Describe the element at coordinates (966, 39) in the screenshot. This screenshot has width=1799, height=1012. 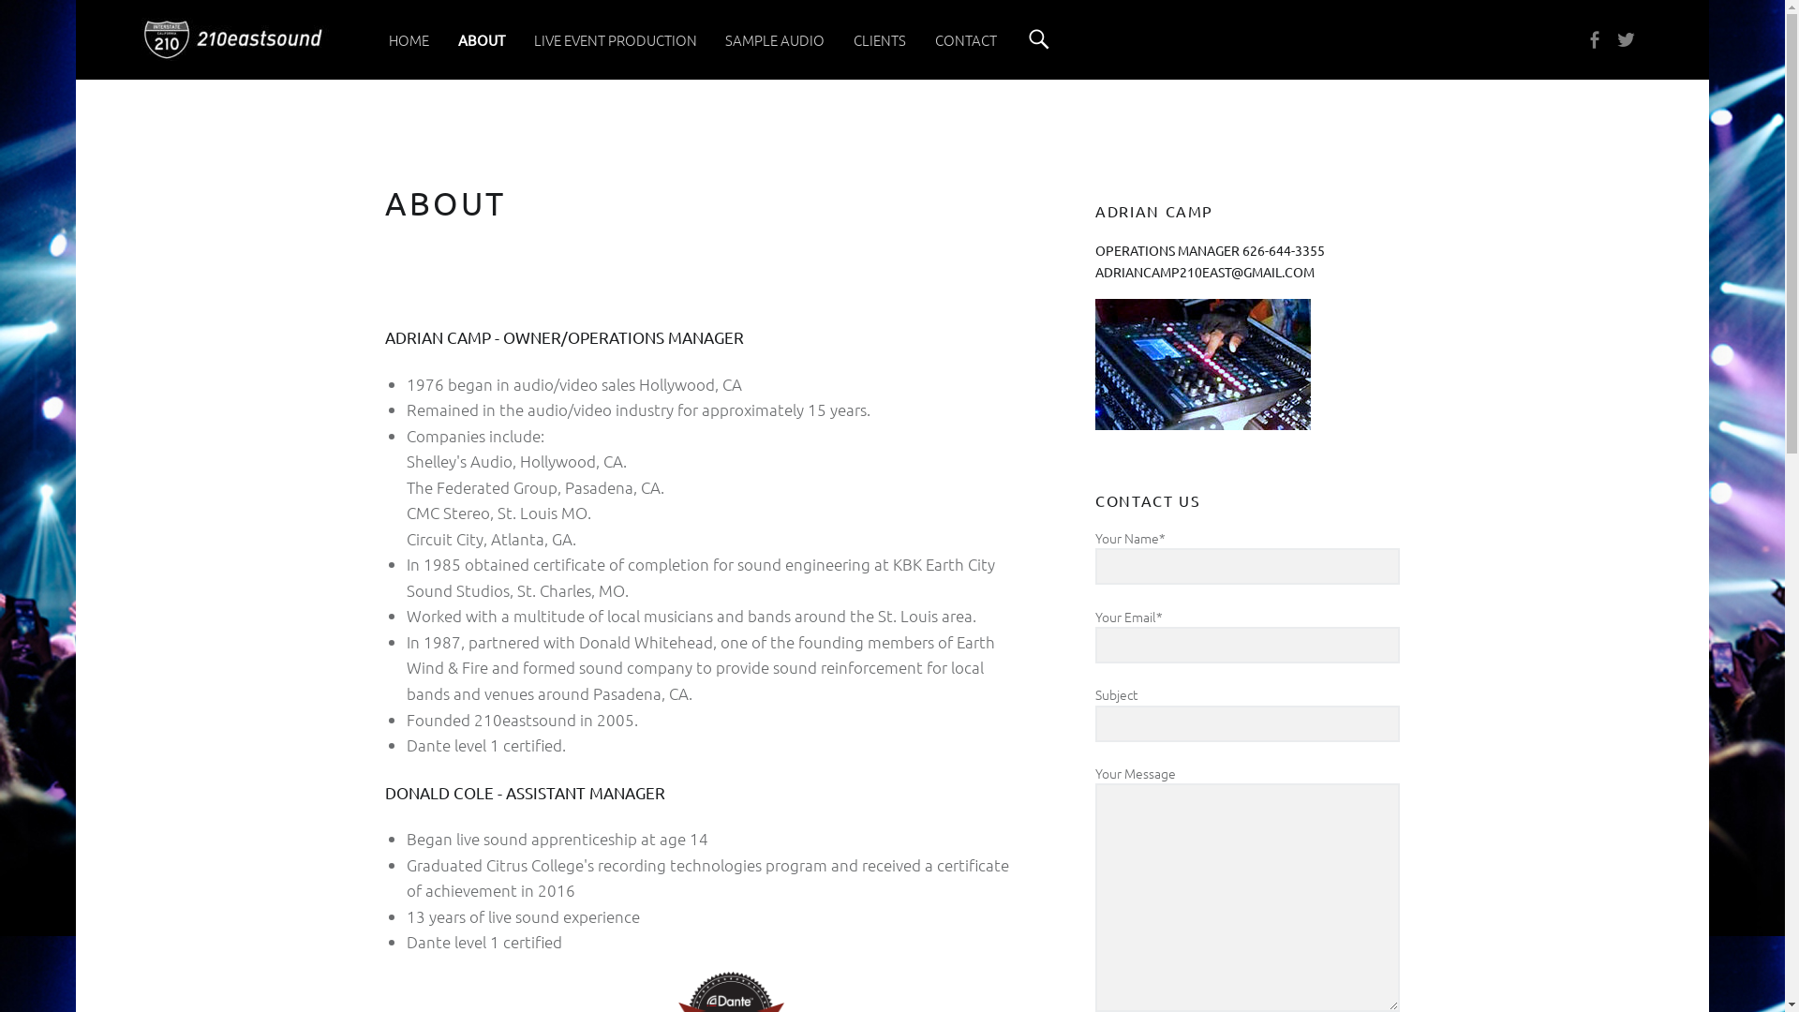
I see `CONTACT` at that location.